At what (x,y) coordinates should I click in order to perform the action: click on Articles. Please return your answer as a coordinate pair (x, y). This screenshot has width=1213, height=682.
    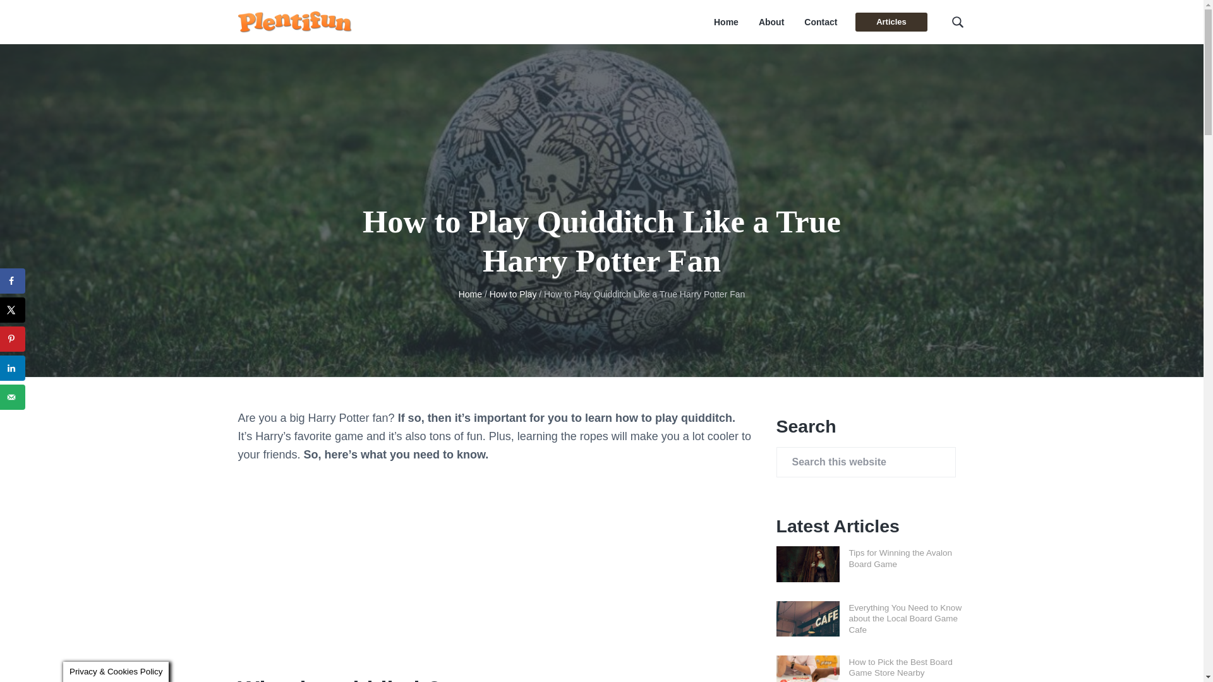
    Looking at the image, I should click on (891, 21).